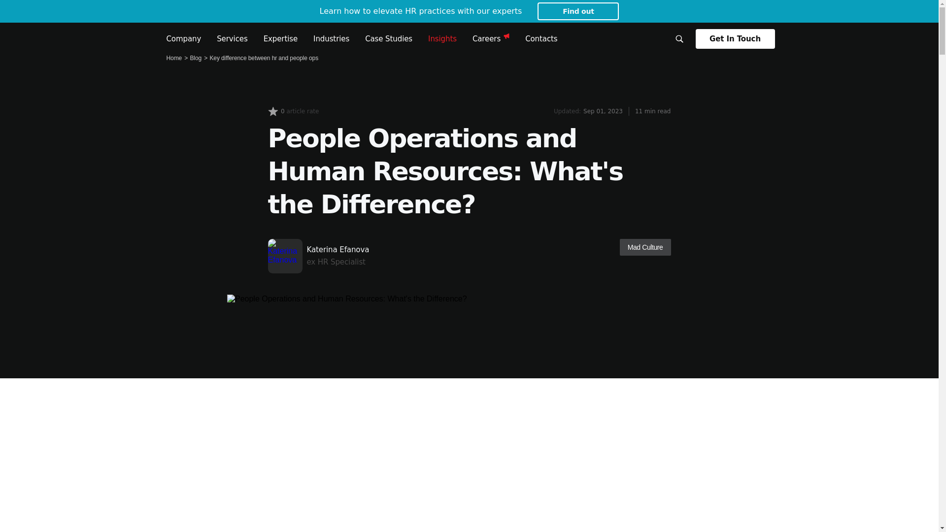 Image resolution: width=946 pixels, height=532 pixels. Describe the element at coordinates (577, 11) in the screenshot. I see `Find out` at that location.